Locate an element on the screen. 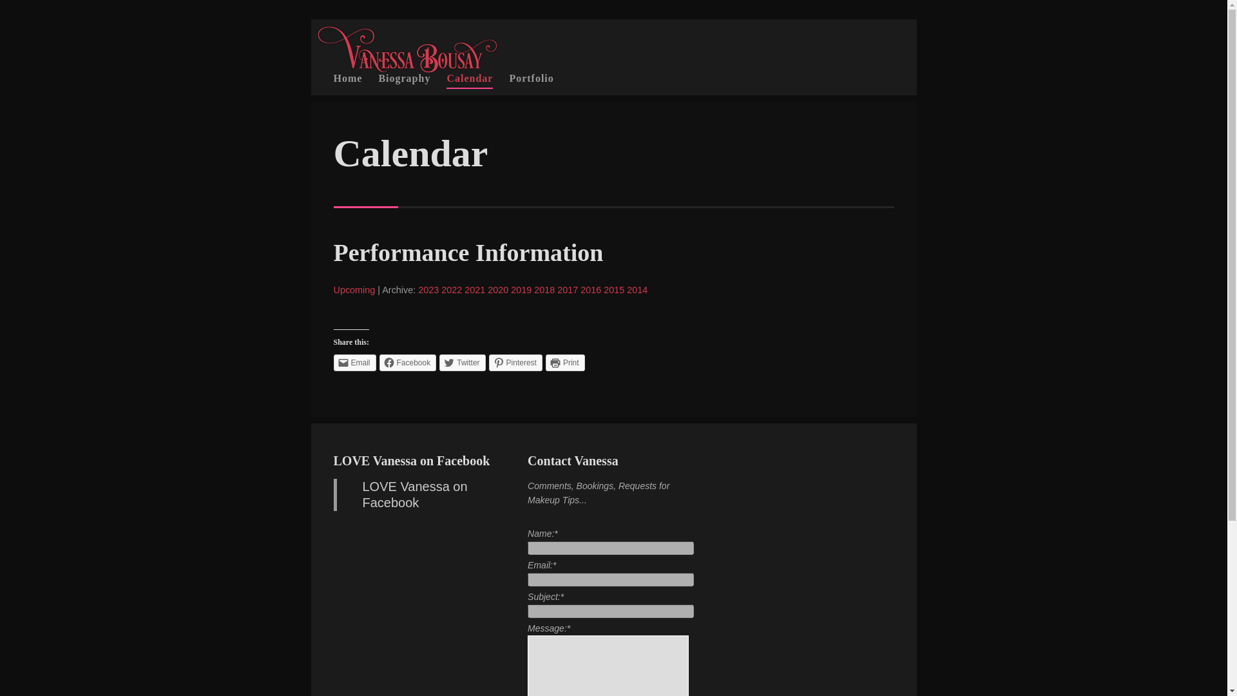 The height and width of the screenshot is (696, 1237). 2020 is located at coordinates (497, 289).